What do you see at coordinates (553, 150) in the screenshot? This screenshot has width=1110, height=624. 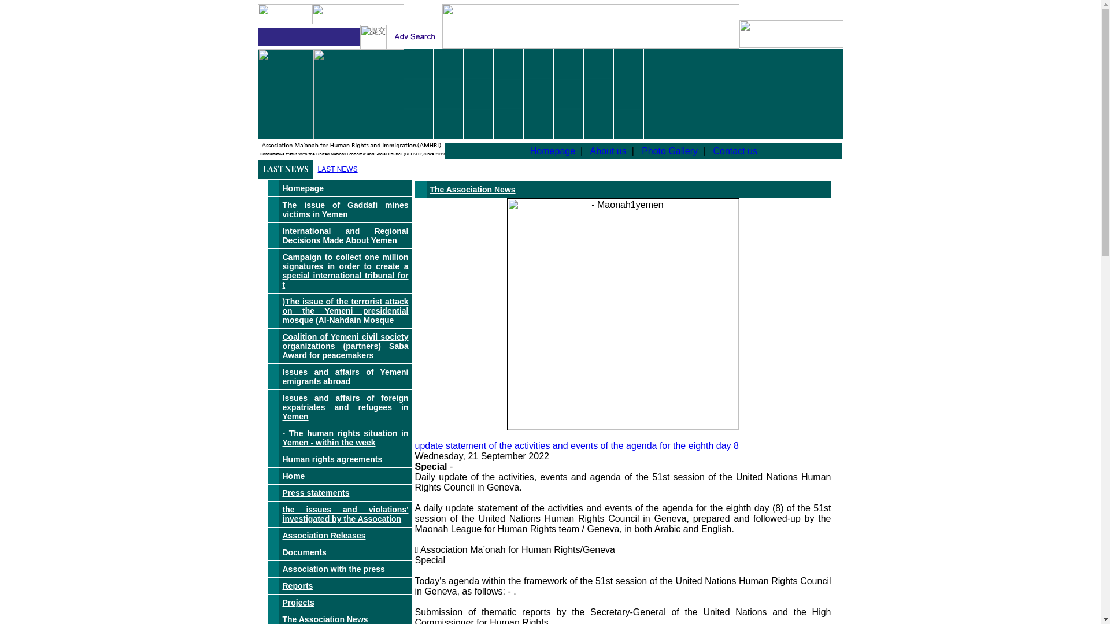 I see `Homepage` at bounding box center [553, 150].